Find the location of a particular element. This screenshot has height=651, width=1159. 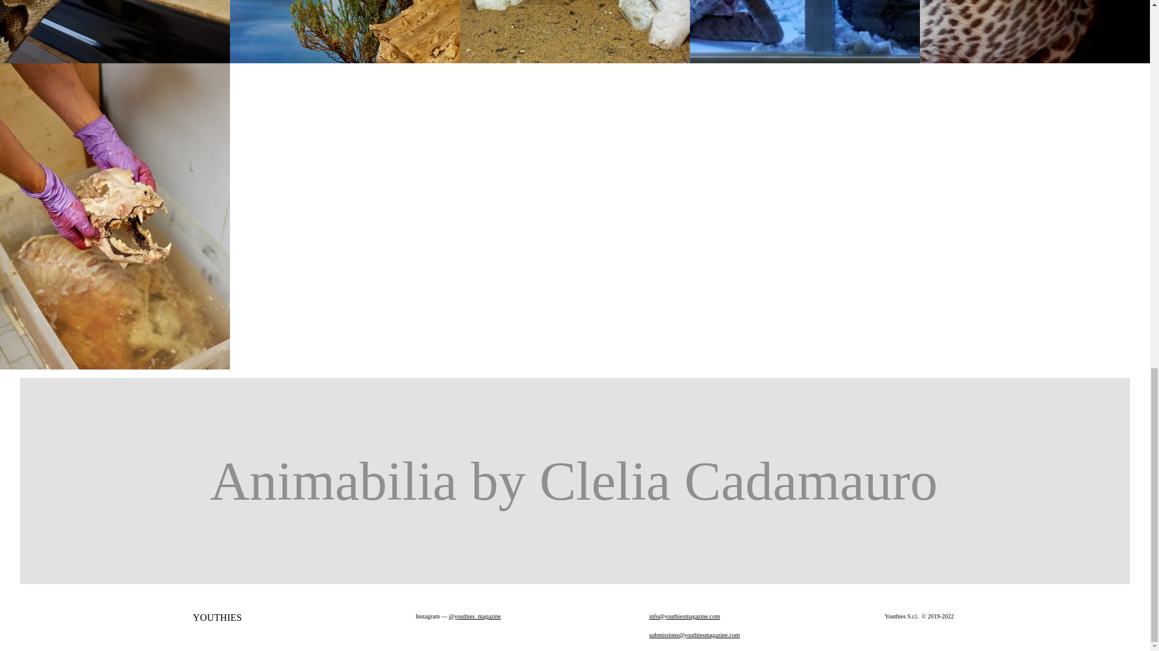

YOUTHIES is located at coordinates (217, 617).